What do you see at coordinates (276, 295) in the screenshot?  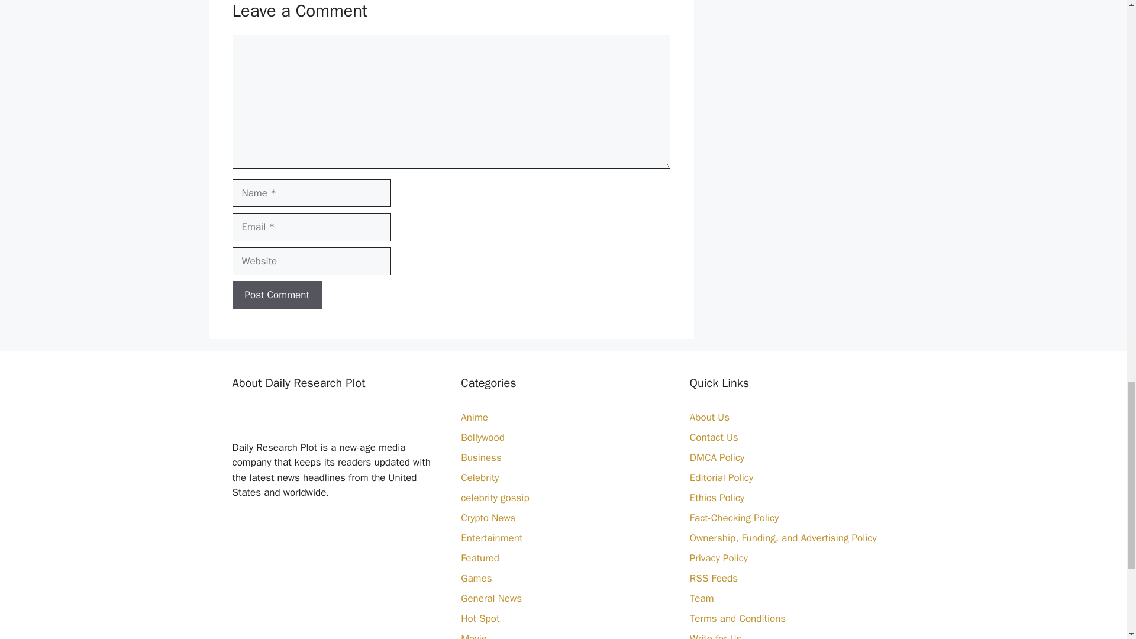 I see `Post Comment` at bounding box center [276, 295].